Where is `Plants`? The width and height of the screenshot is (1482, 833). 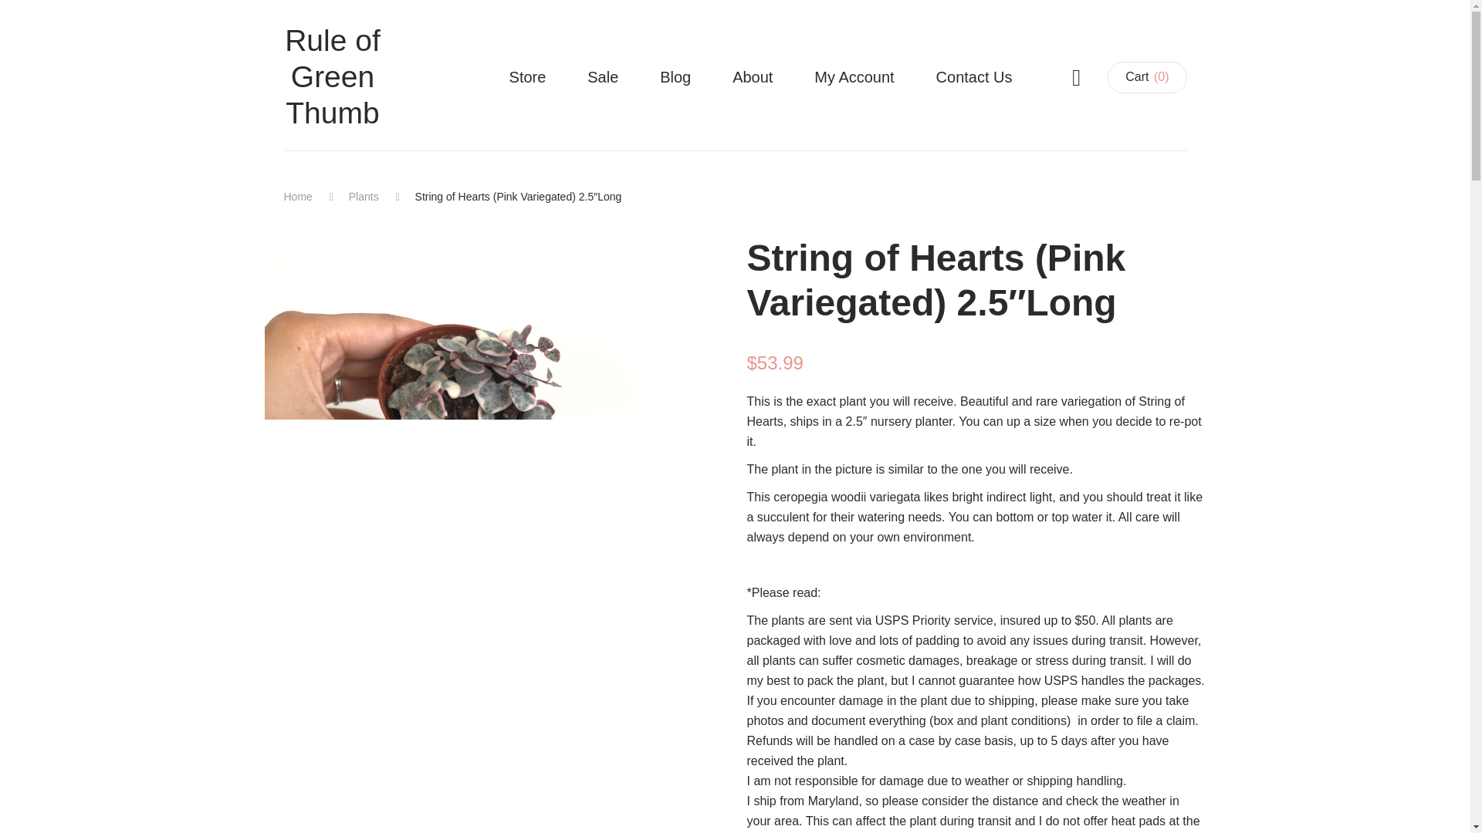 Plants is located at coordinates (364, 197).